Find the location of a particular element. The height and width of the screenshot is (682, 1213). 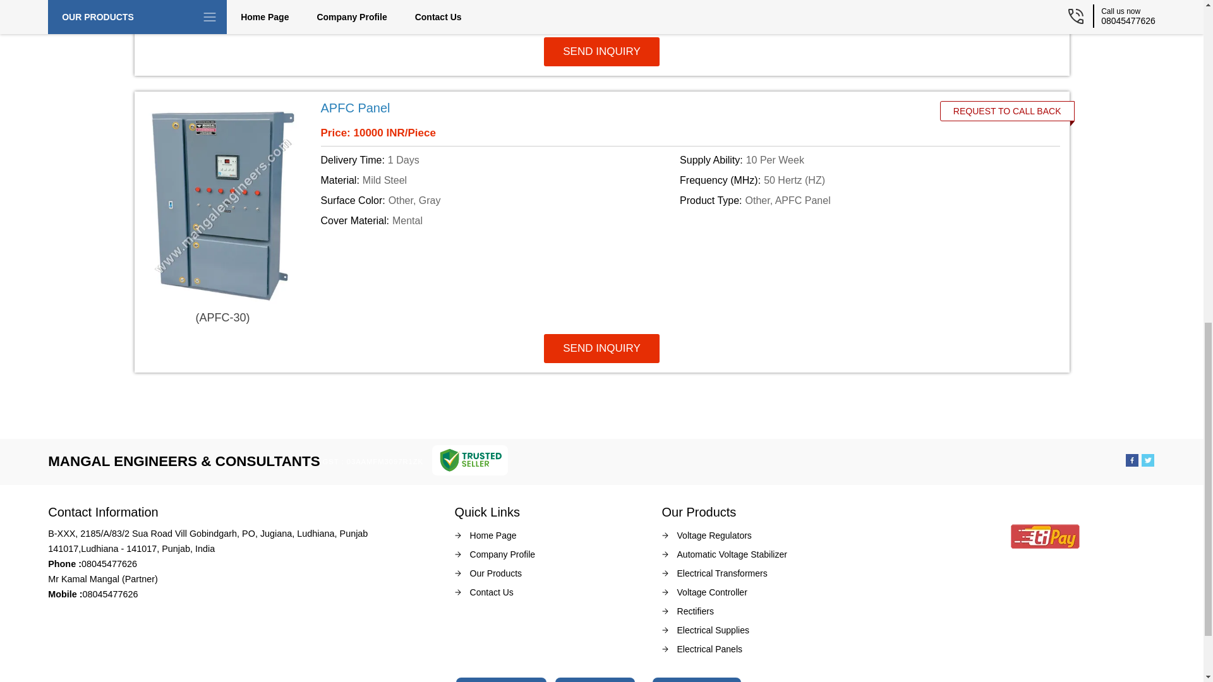

Facebook is located at coordinates (1132, 462).